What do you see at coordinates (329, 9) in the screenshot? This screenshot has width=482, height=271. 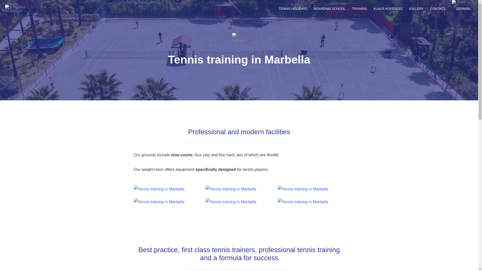 I see `BOARDING SCHOOL` at bounding box center [329, 9].